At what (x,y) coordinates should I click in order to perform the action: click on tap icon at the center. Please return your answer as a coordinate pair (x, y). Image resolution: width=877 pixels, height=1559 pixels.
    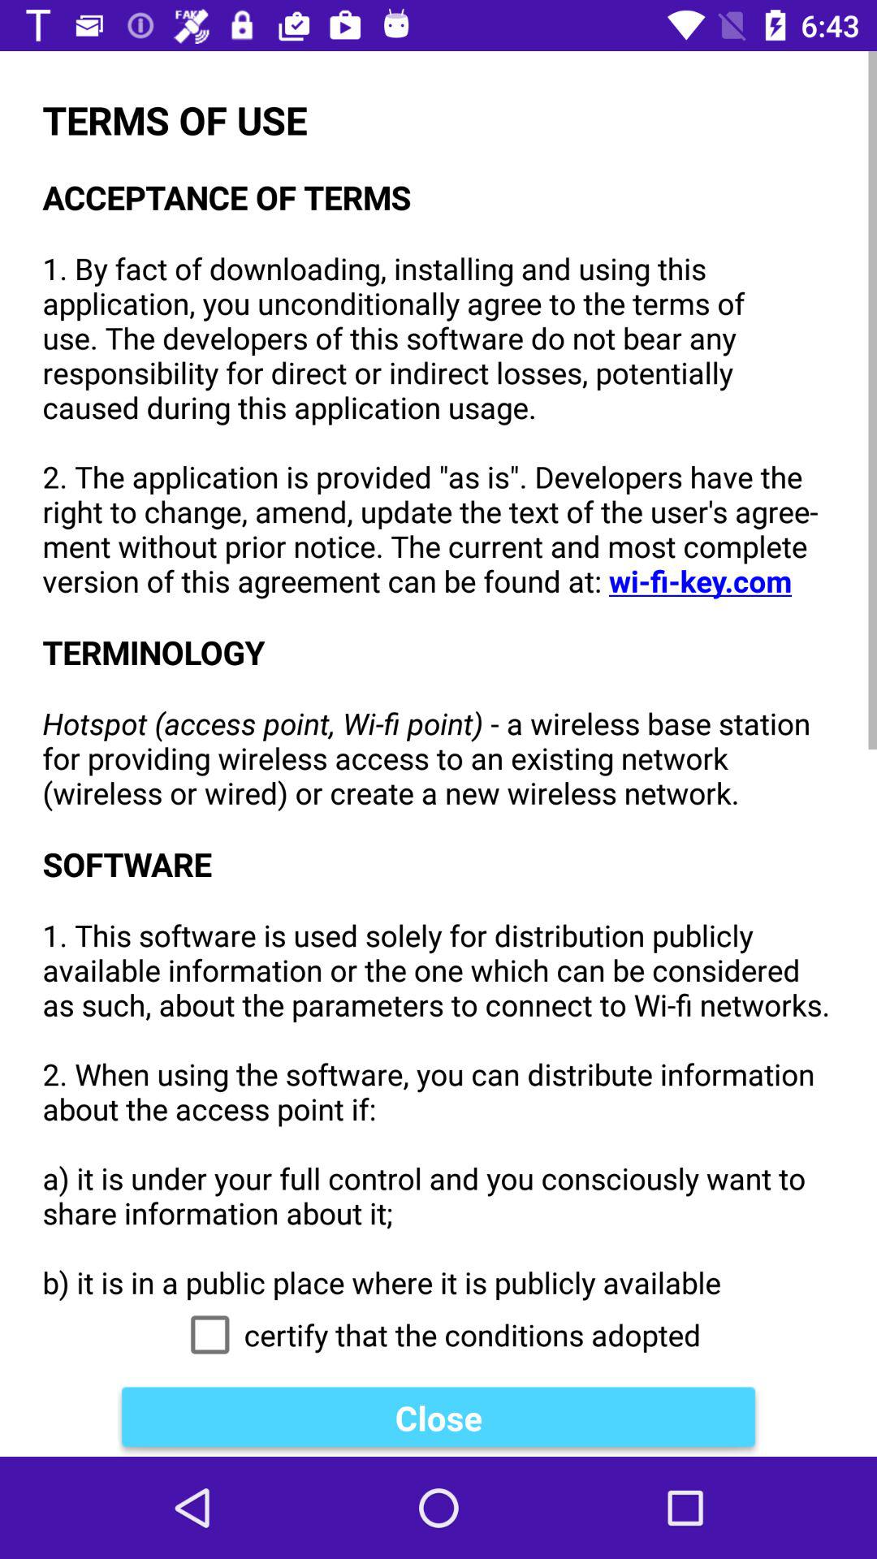
    Looking at the image, I should click on (438, 676).